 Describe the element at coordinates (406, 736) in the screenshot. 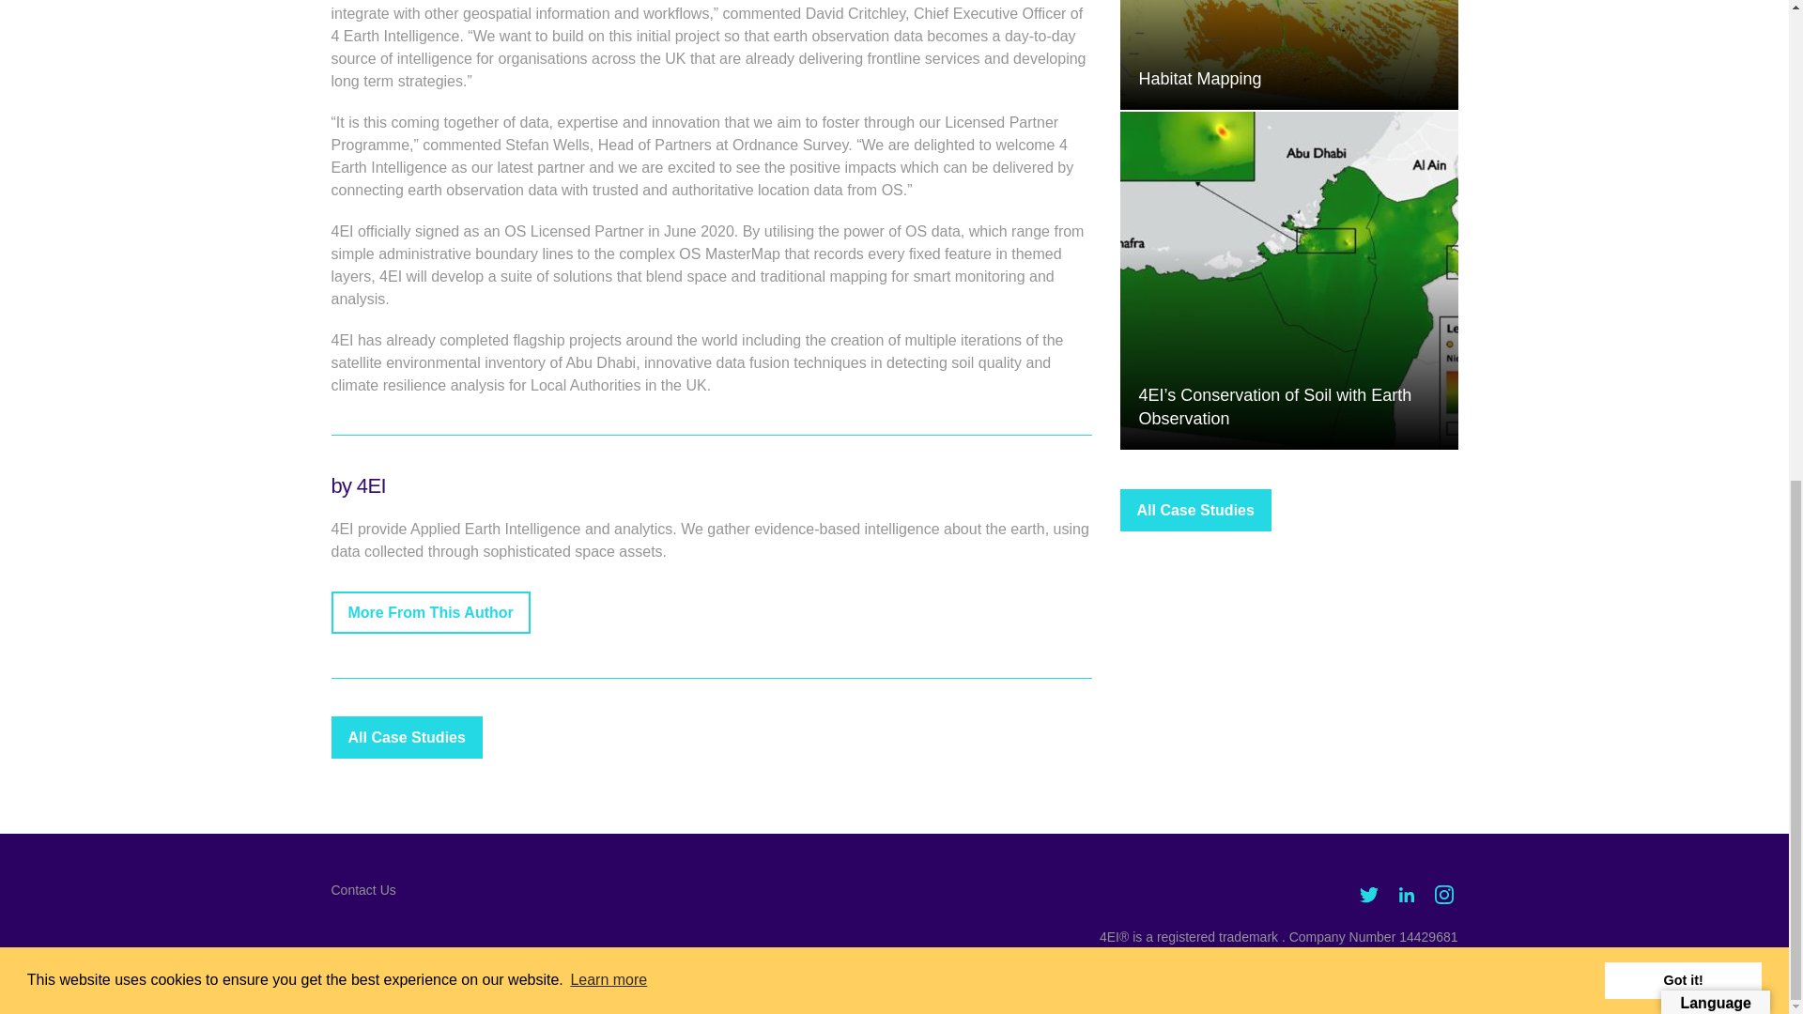

I see `All Case Studies` at that location.